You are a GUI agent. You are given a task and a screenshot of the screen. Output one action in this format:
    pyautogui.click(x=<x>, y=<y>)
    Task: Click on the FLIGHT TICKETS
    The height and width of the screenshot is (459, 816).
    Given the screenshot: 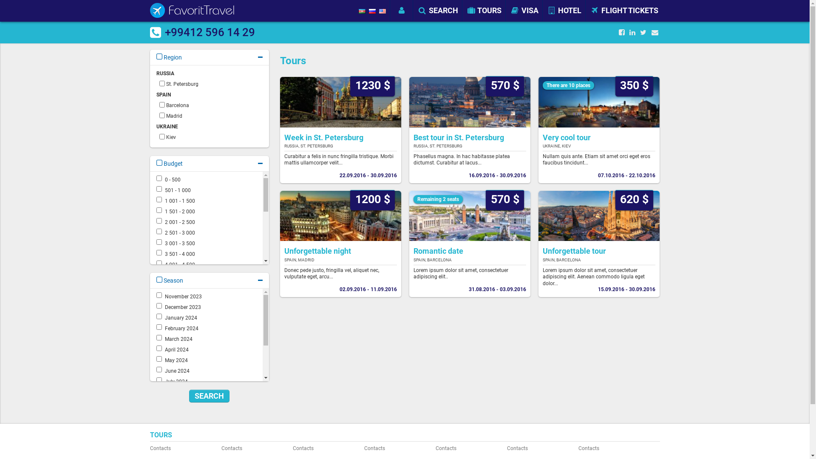 What is the action you would take?
    pyautogui.click(x=624, y=11)
    